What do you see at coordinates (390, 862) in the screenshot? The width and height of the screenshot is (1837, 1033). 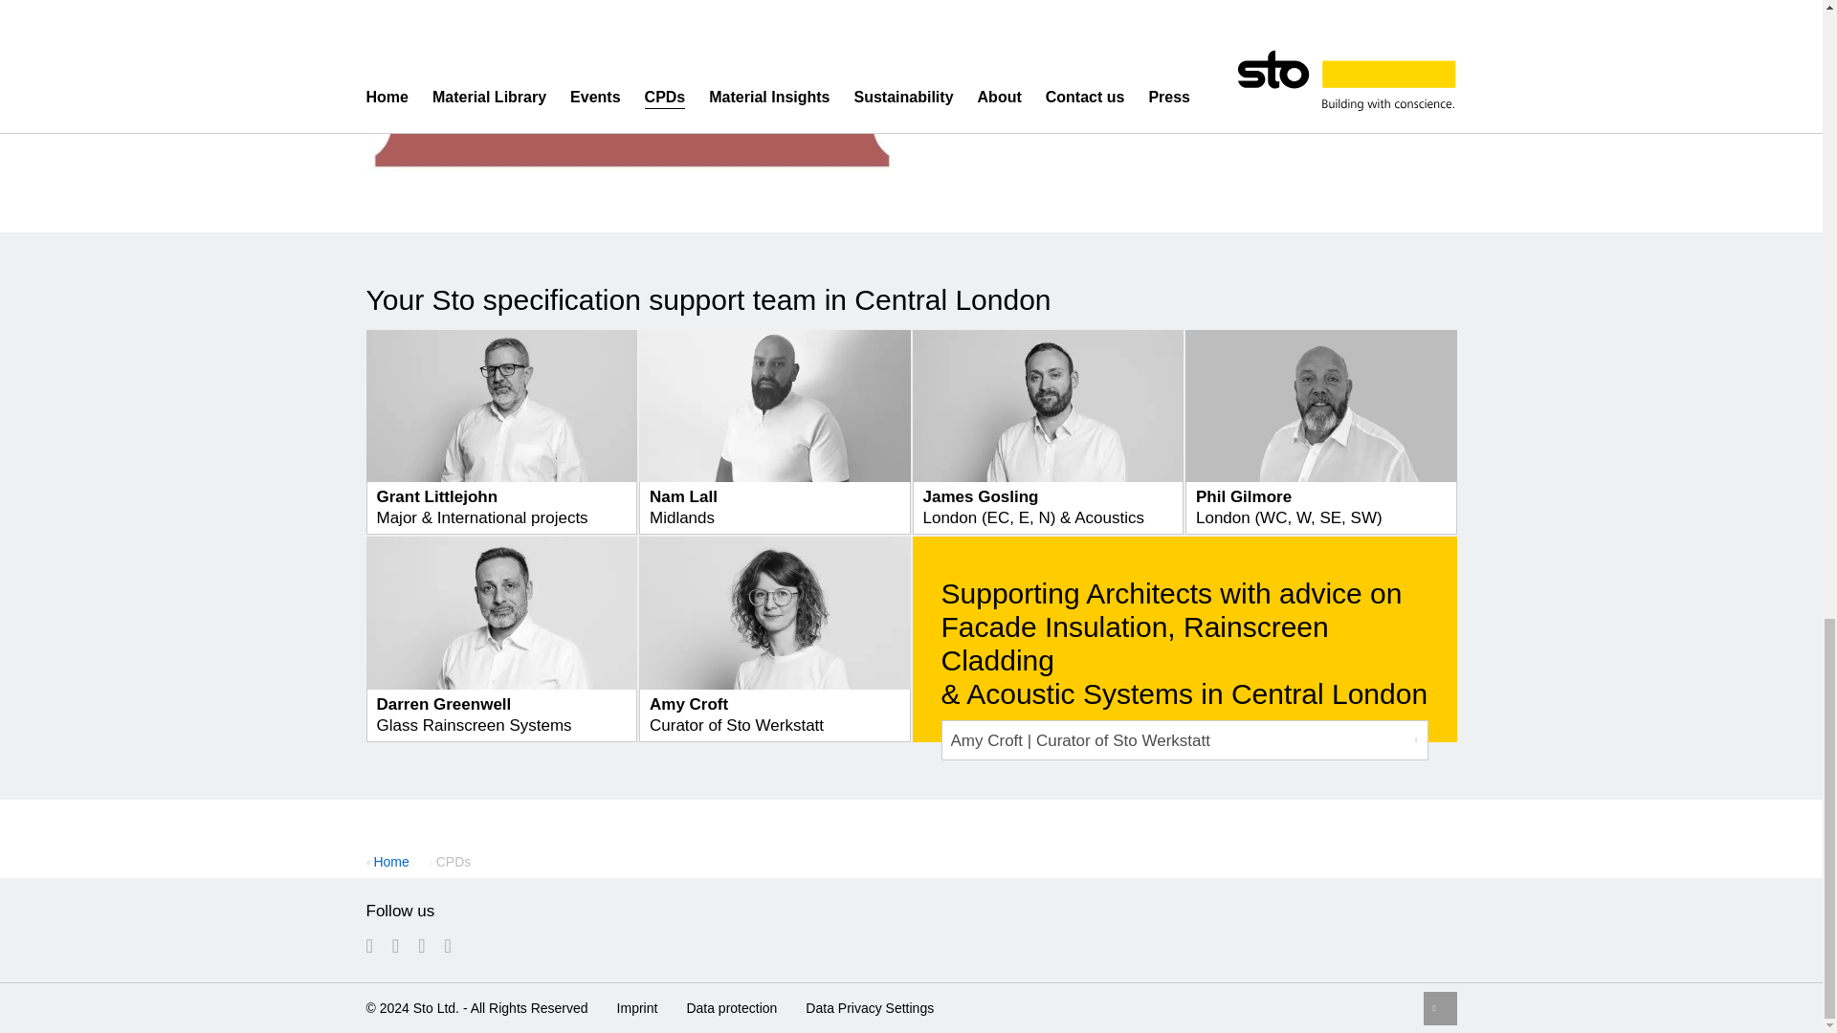 I see `Home` at bounding box center [390, 862].